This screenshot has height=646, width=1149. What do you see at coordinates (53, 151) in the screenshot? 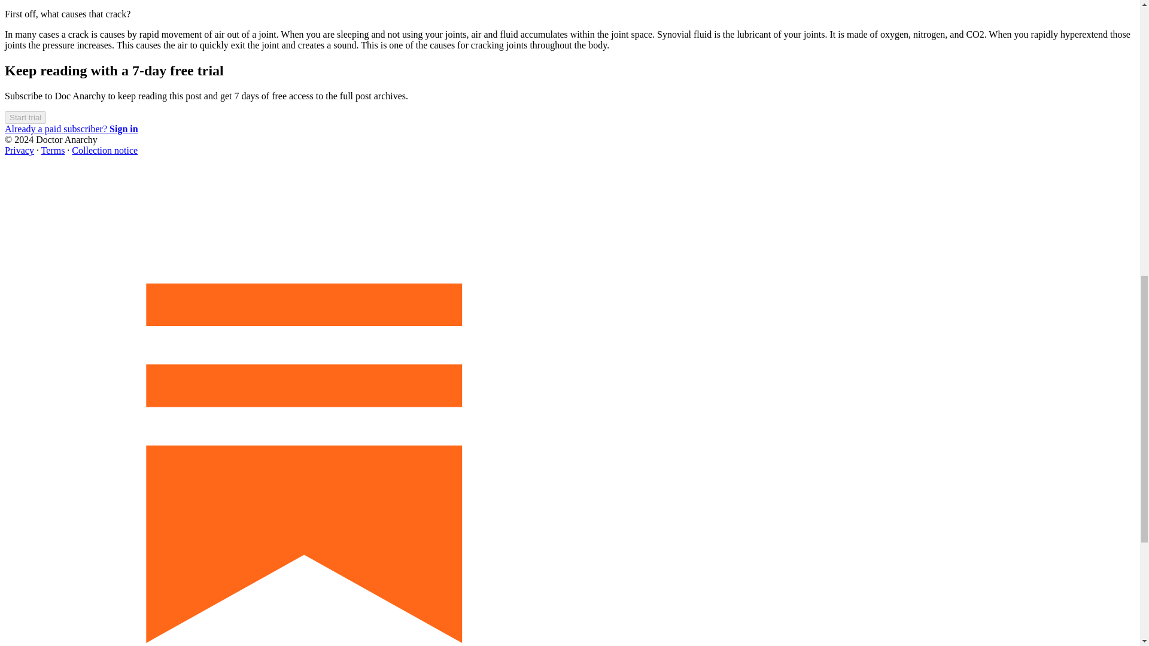
I see `Terms` at bounding box center [53, 151].